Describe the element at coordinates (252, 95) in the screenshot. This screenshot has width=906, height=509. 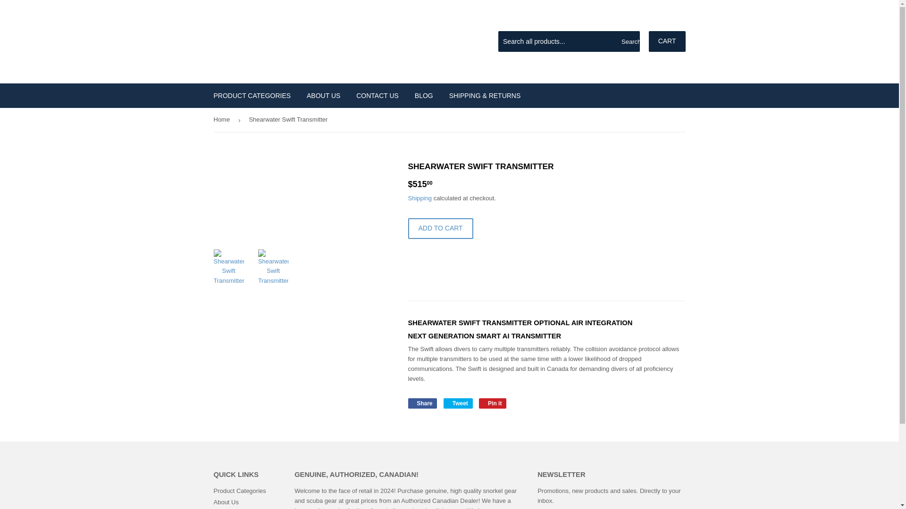
I see `ABOUT US` at that location.